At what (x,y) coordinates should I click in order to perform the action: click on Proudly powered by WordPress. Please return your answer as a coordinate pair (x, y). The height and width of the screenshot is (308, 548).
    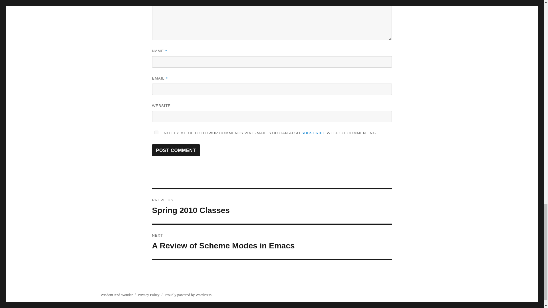
    Looking at the image, I should click on (272, 242).